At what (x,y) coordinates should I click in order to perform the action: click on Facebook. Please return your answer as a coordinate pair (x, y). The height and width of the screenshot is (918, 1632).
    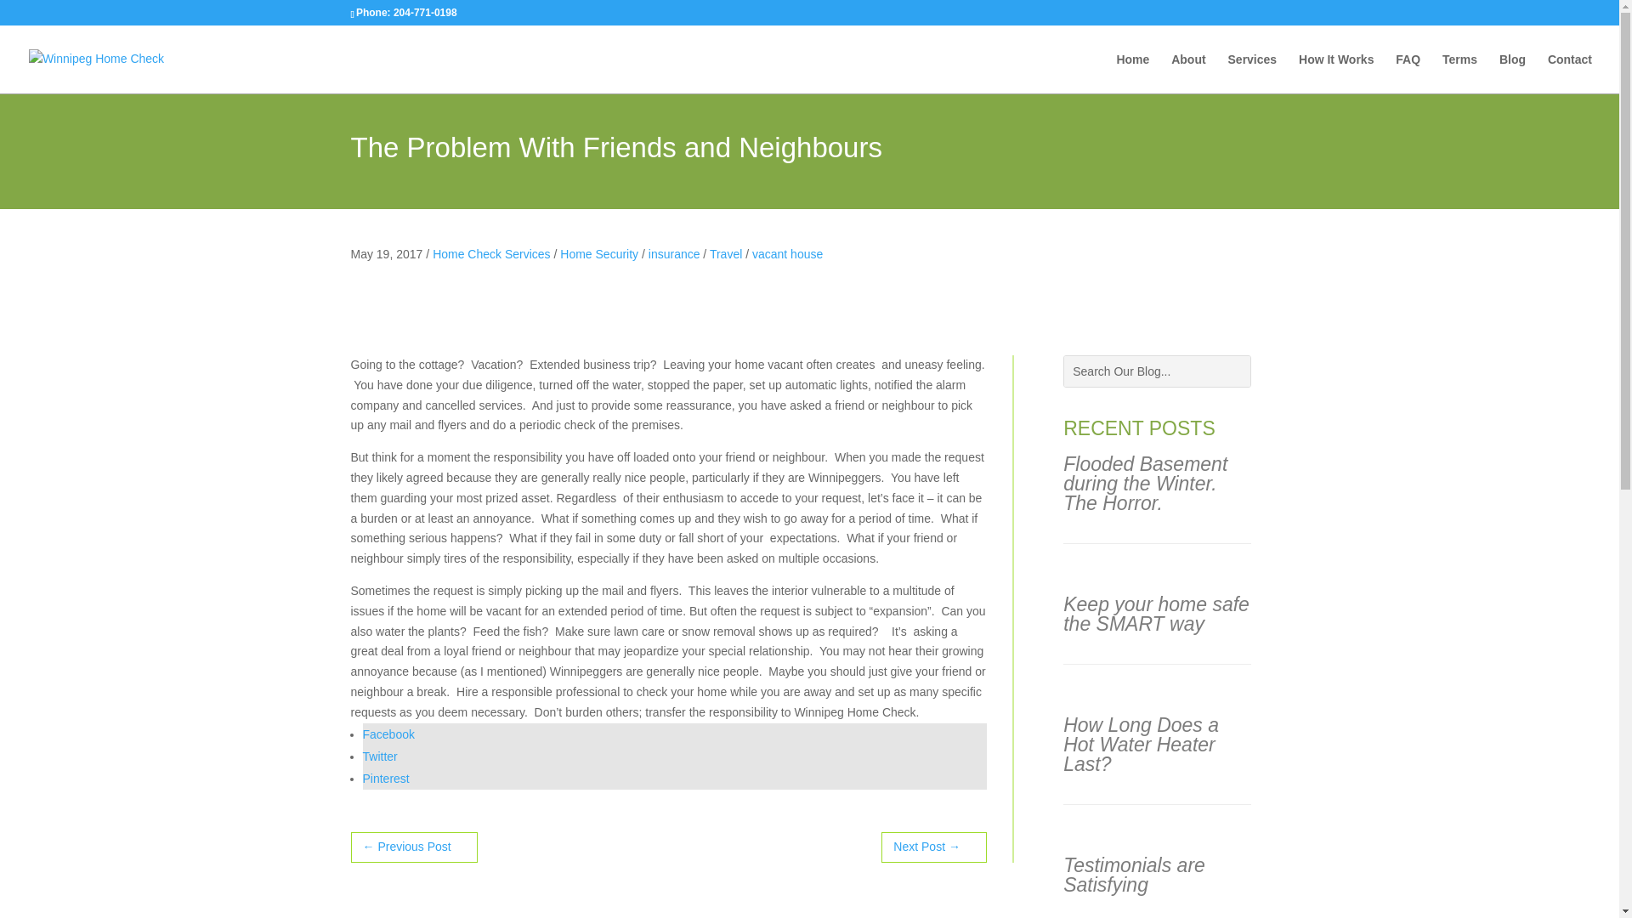
    Looking at the image, I should click on (673, 733).